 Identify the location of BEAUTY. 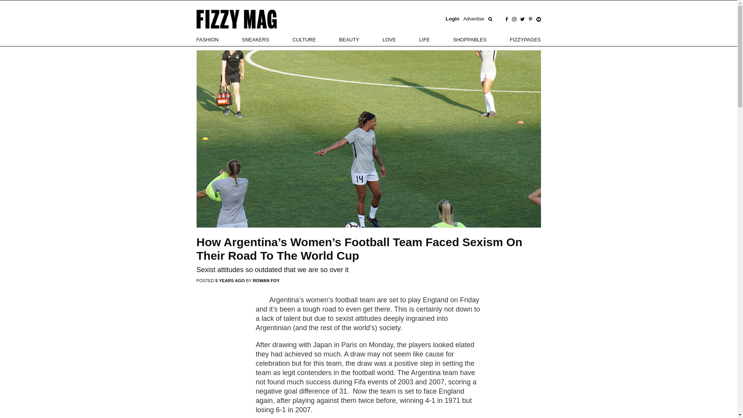
(349, 39).